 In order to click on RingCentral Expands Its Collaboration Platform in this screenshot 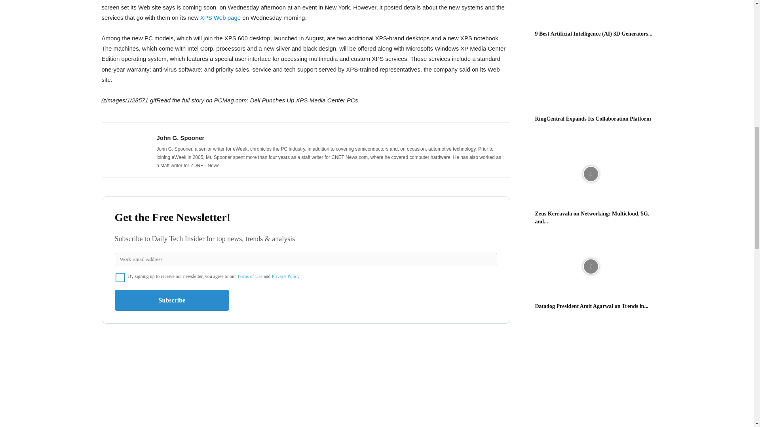, I will do `click(591, 79)`.